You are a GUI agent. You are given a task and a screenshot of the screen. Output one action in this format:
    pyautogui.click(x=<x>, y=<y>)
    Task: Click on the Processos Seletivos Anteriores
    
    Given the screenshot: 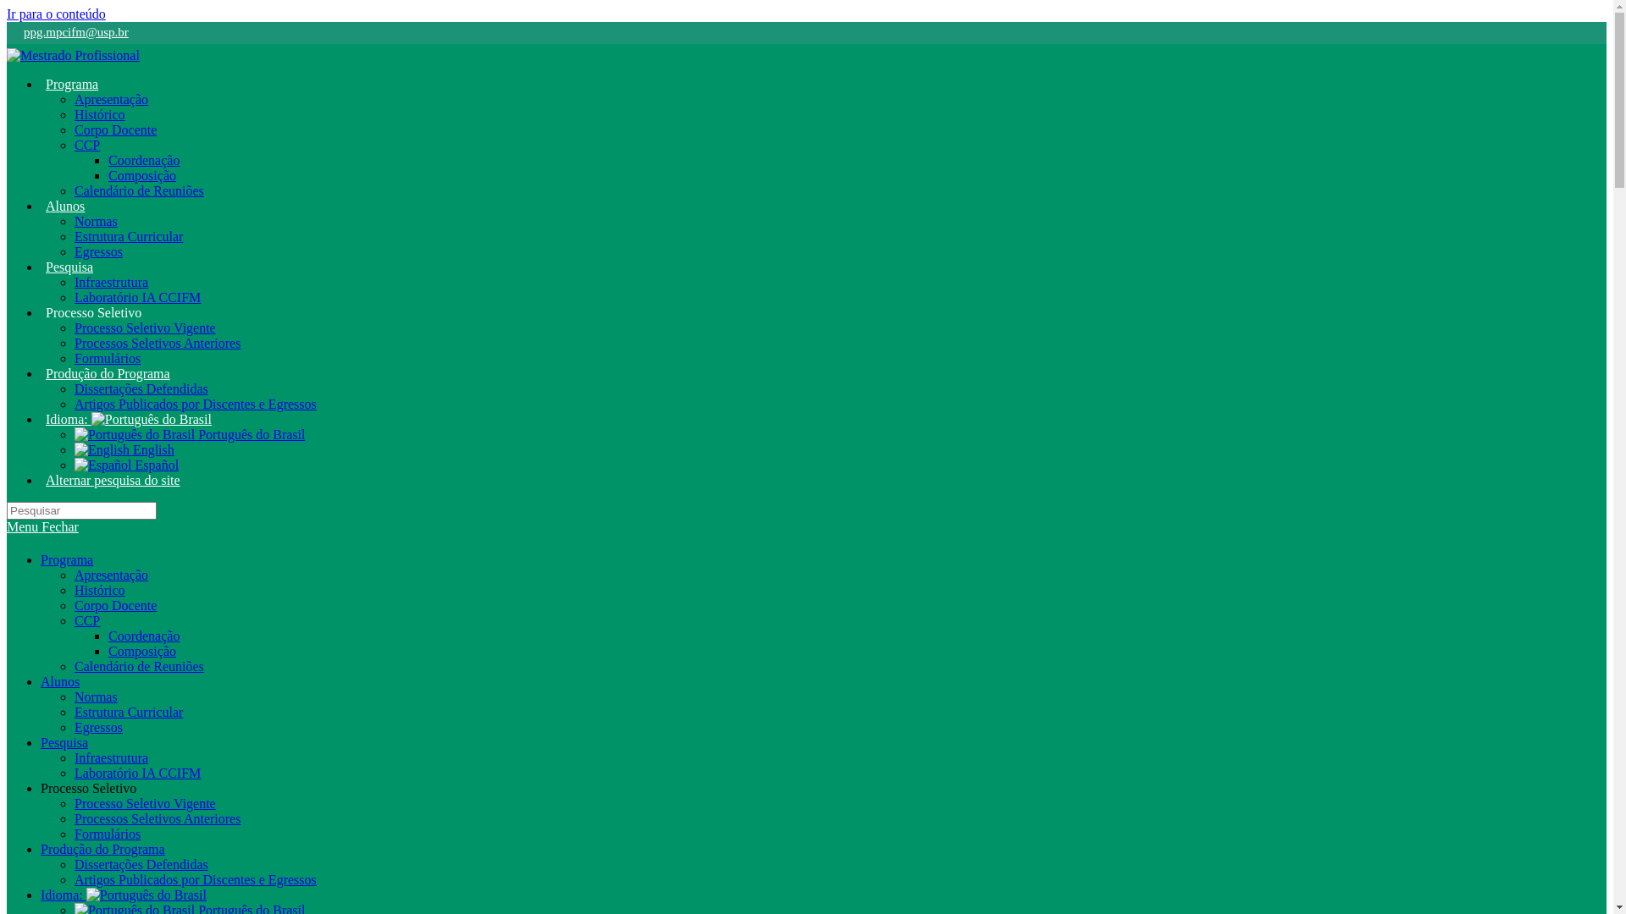 What is the action you would take?
    pyautogui.click(x=158, y=342)
    